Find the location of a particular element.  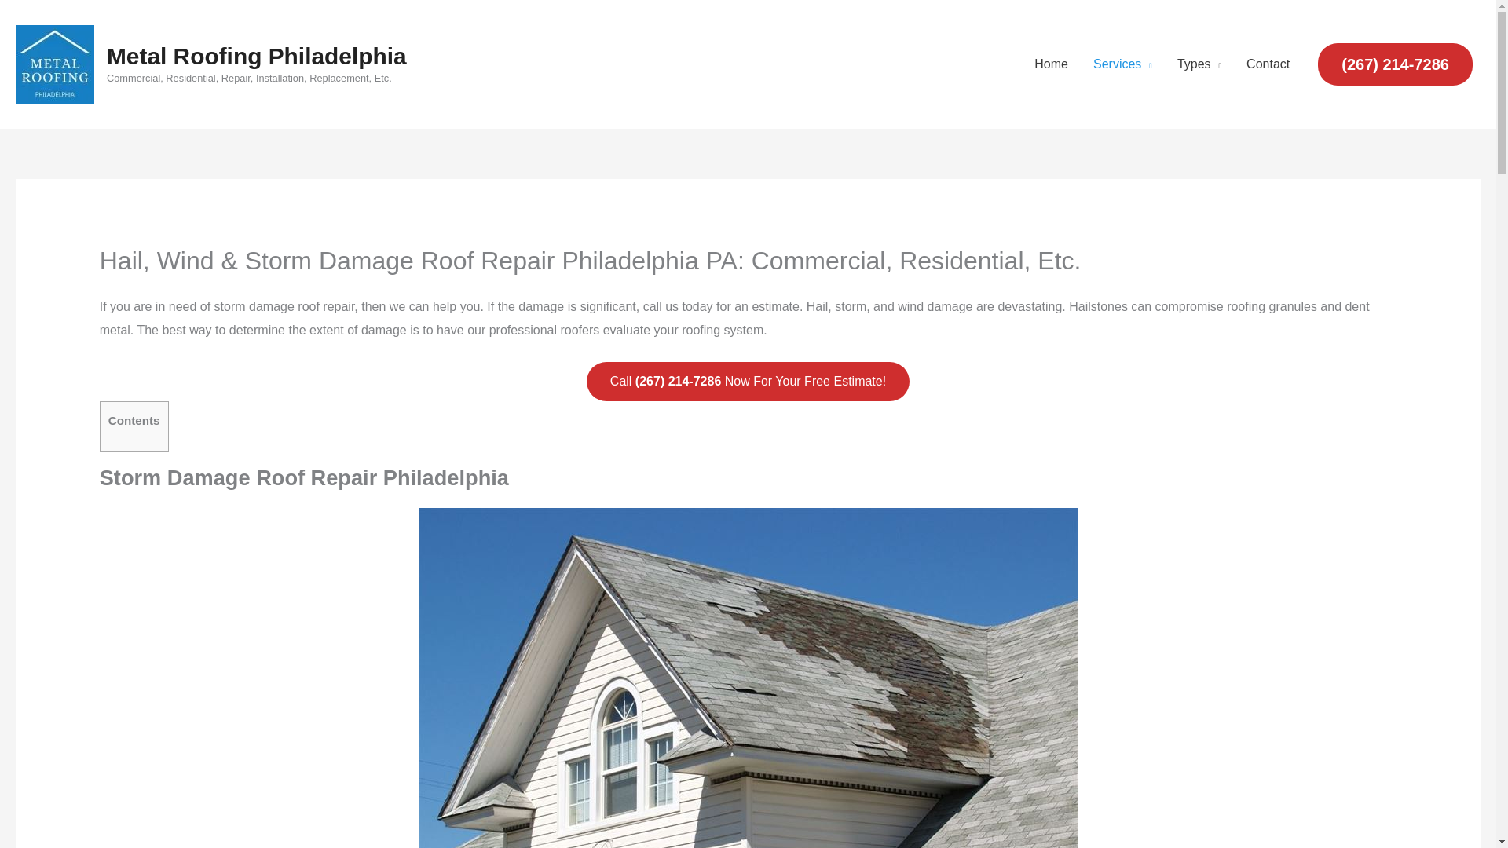

Services is located at coordinates (1122, 64).